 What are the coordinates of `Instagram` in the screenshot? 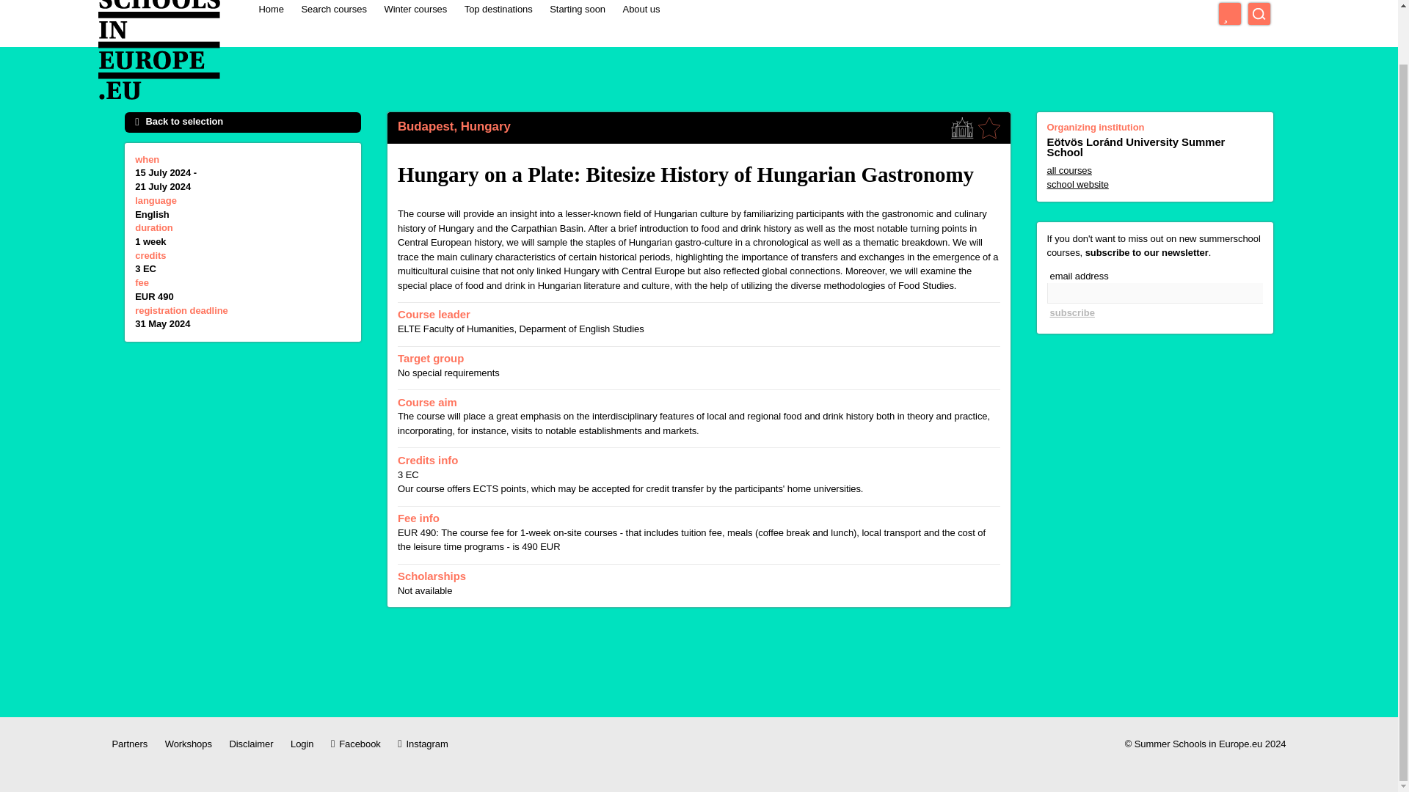 It's located at (423, 744).